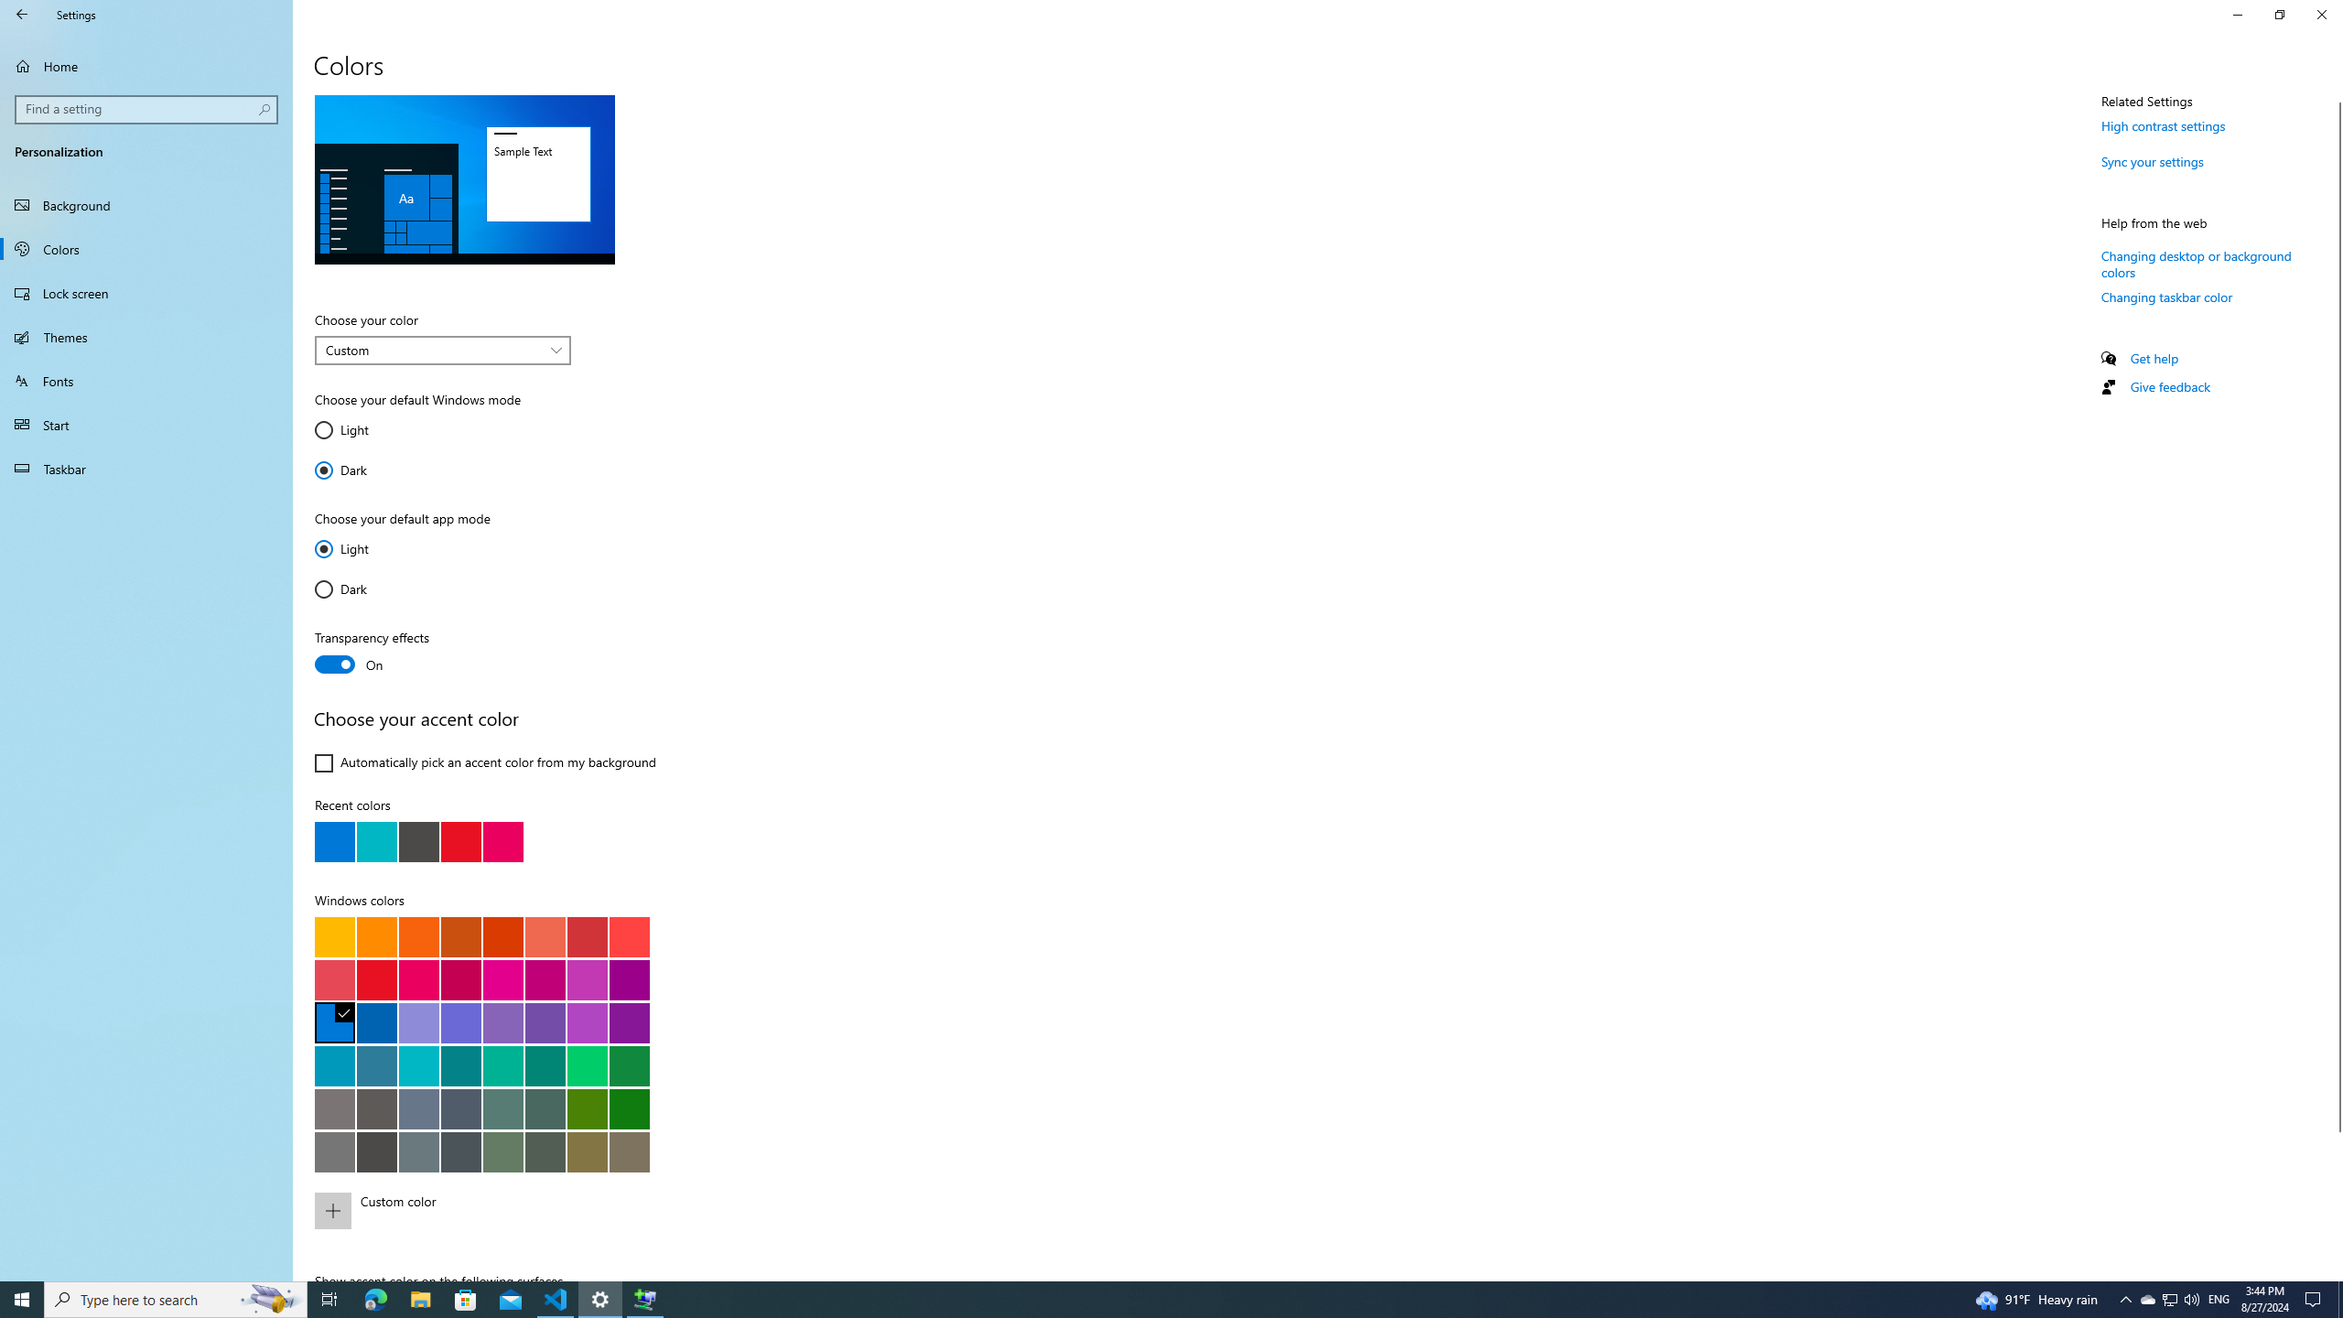 This screenshot has height=1318, width=2343. I want to click on Plum light, so click(502, 979).